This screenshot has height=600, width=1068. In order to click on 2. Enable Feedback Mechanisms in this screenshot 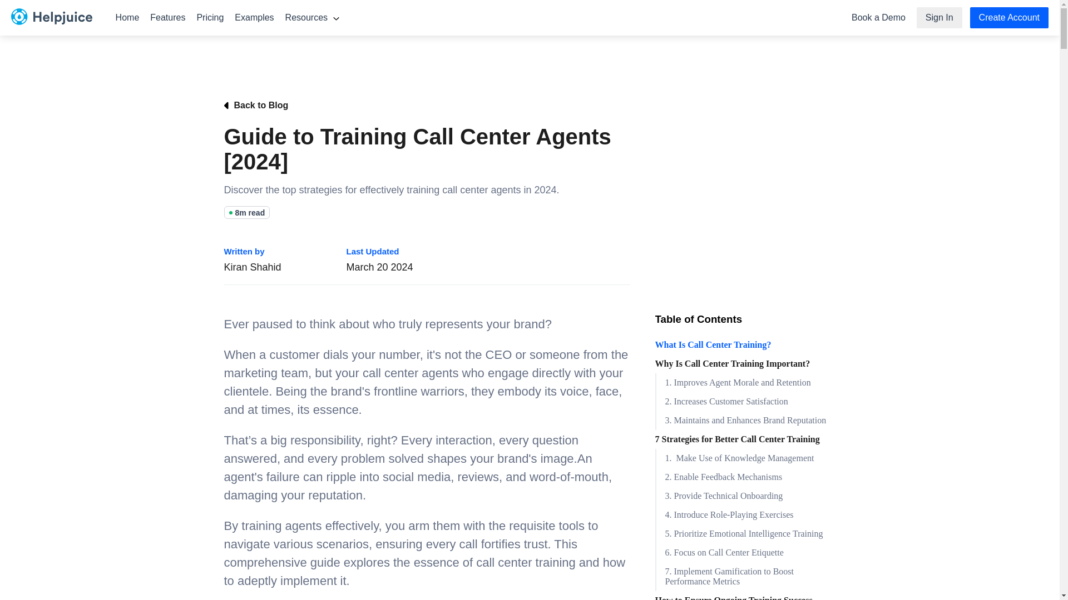, I will do `click(745, 477)`.